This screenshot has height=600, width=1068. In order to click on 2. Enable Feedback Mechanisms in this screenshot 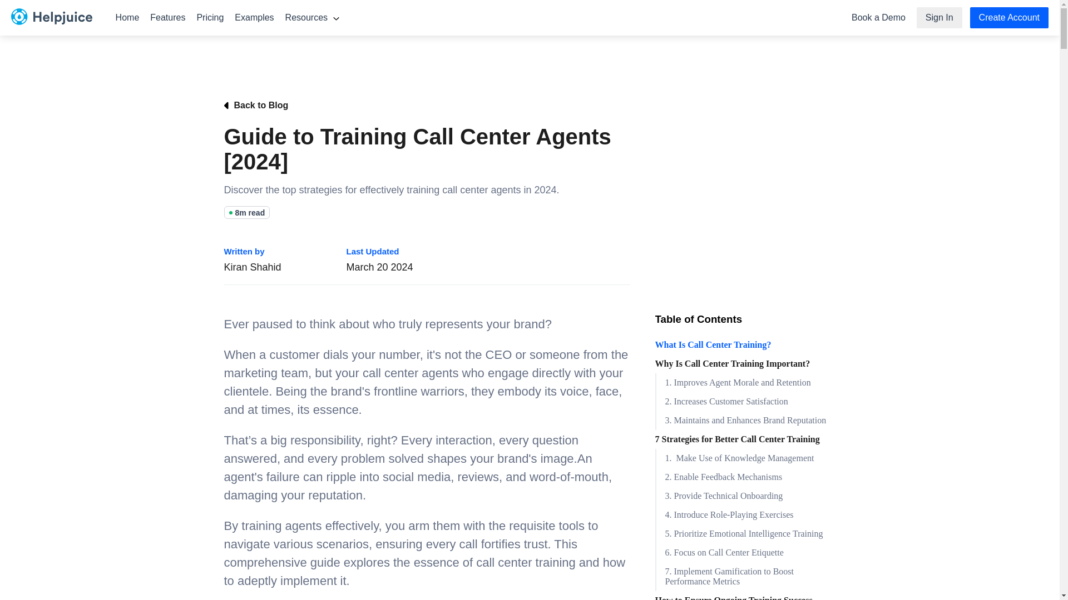, I will do `click(745, 477)`.